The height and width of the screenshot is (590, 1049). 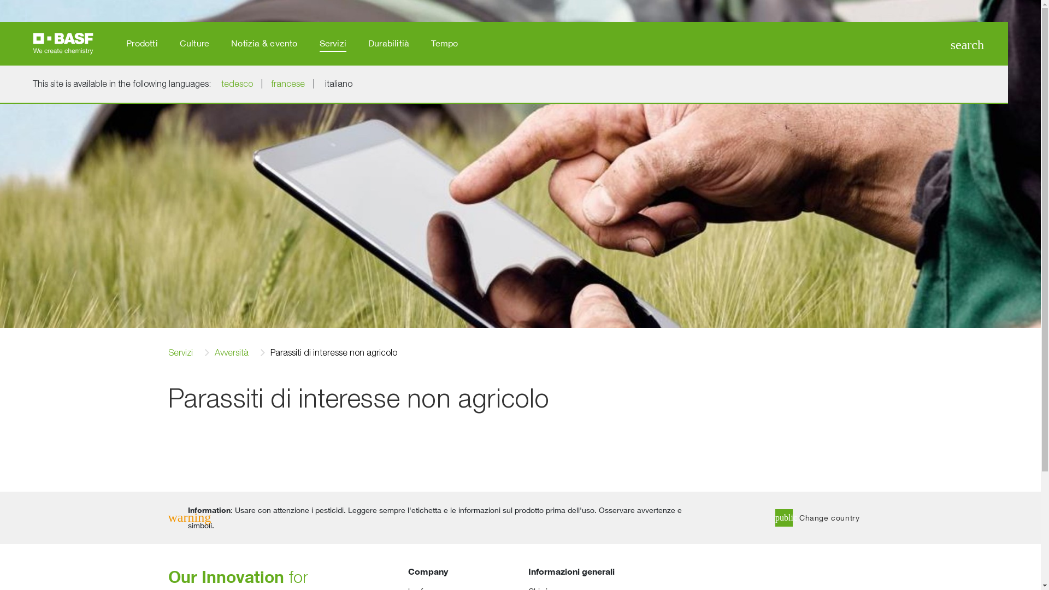 I want to click on francese, so click(x=288, y=84).